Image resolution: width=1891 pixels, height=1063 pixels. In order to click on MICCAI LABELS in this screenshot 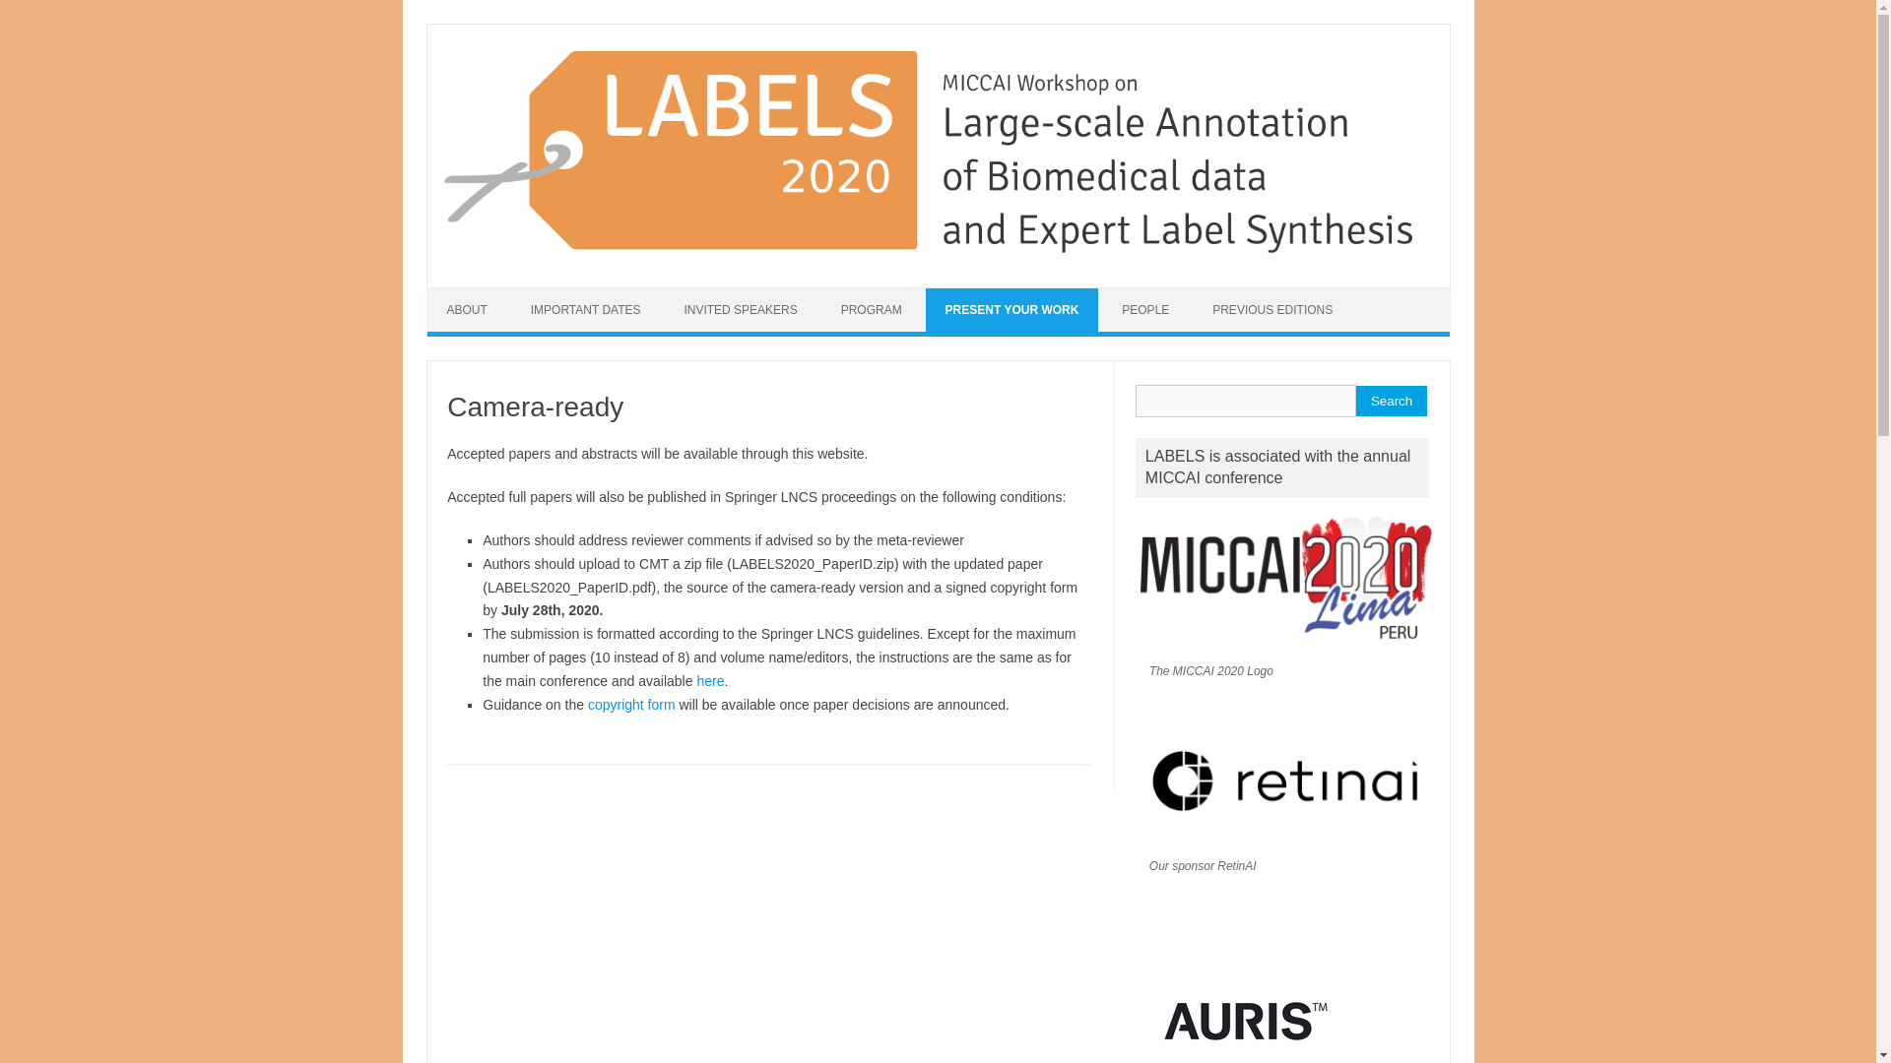, I will do `click(937, 253)`.